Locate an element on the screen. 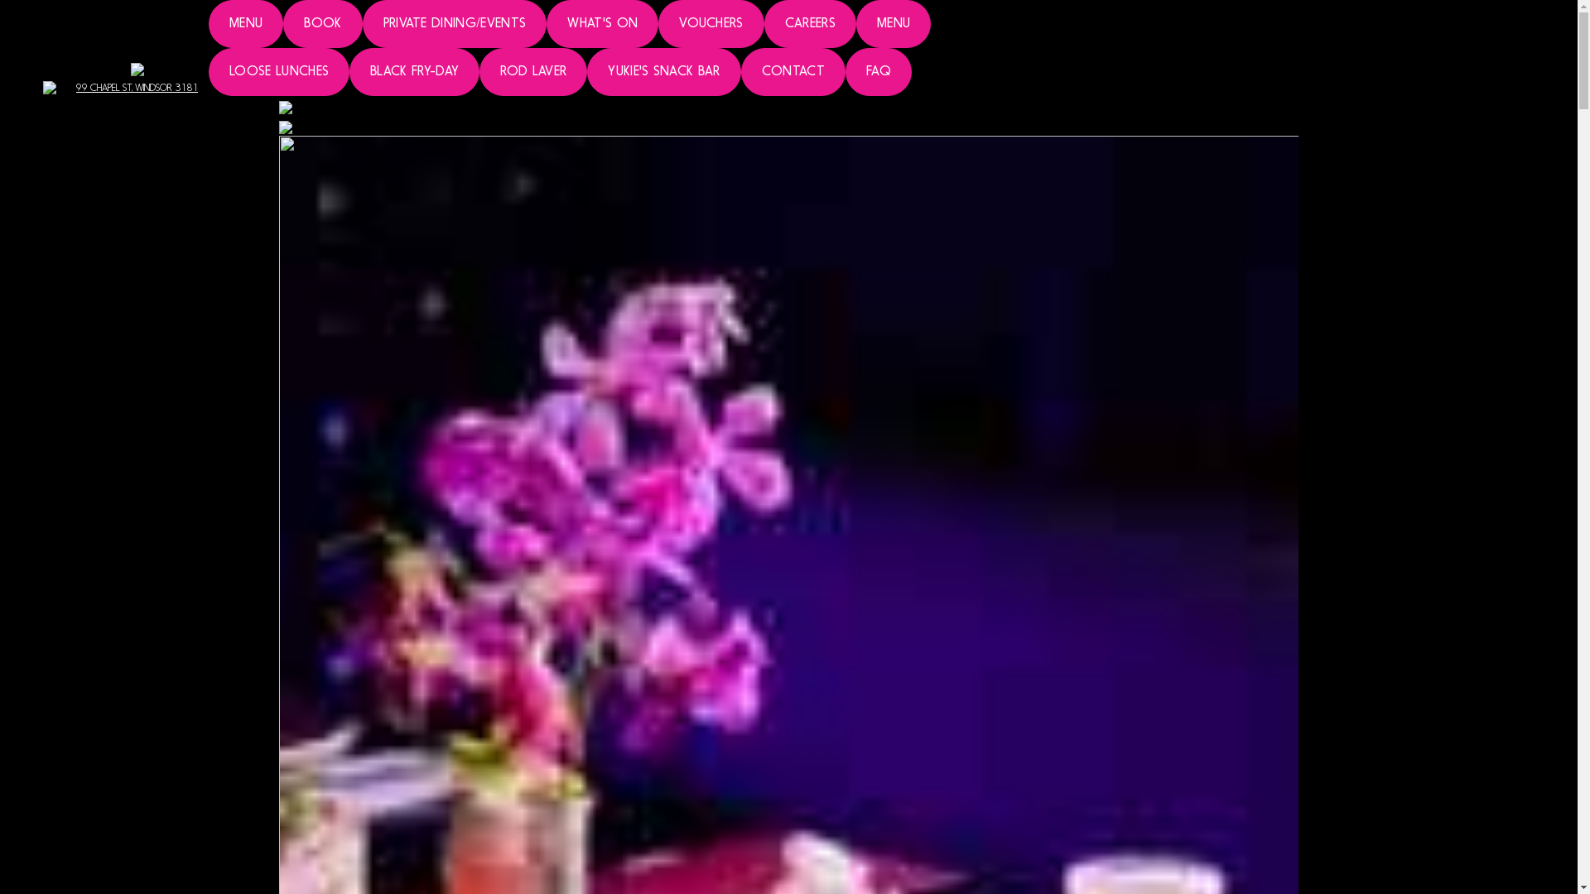 This screenshot has width=1590, height=894. WHAT'S ON is located at coordinates (603, 24).